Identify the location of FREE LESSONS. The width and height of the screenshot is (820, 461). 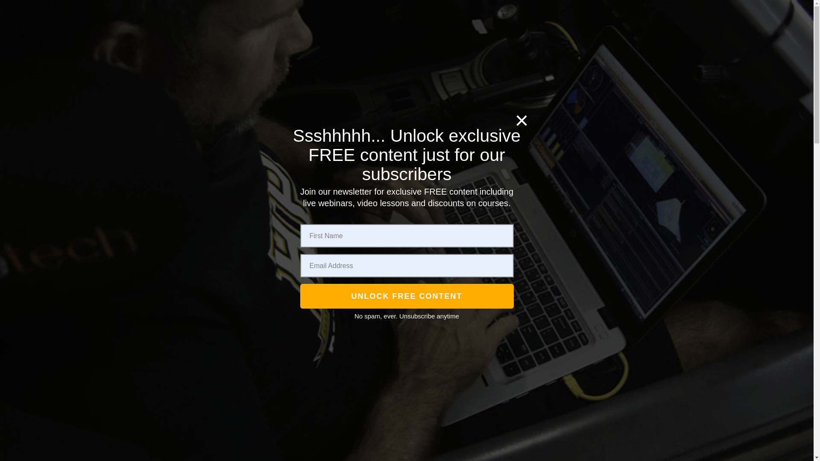
(442, 91).